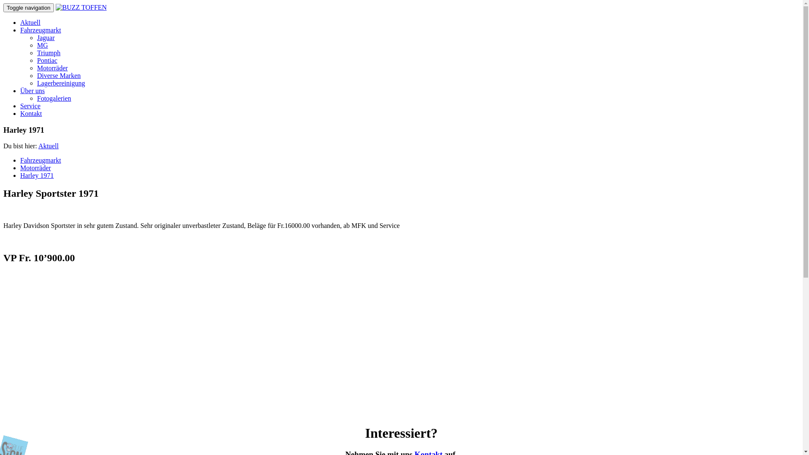 The image size is (809, 455). I want to click on Kontakt, so click(31, 114).